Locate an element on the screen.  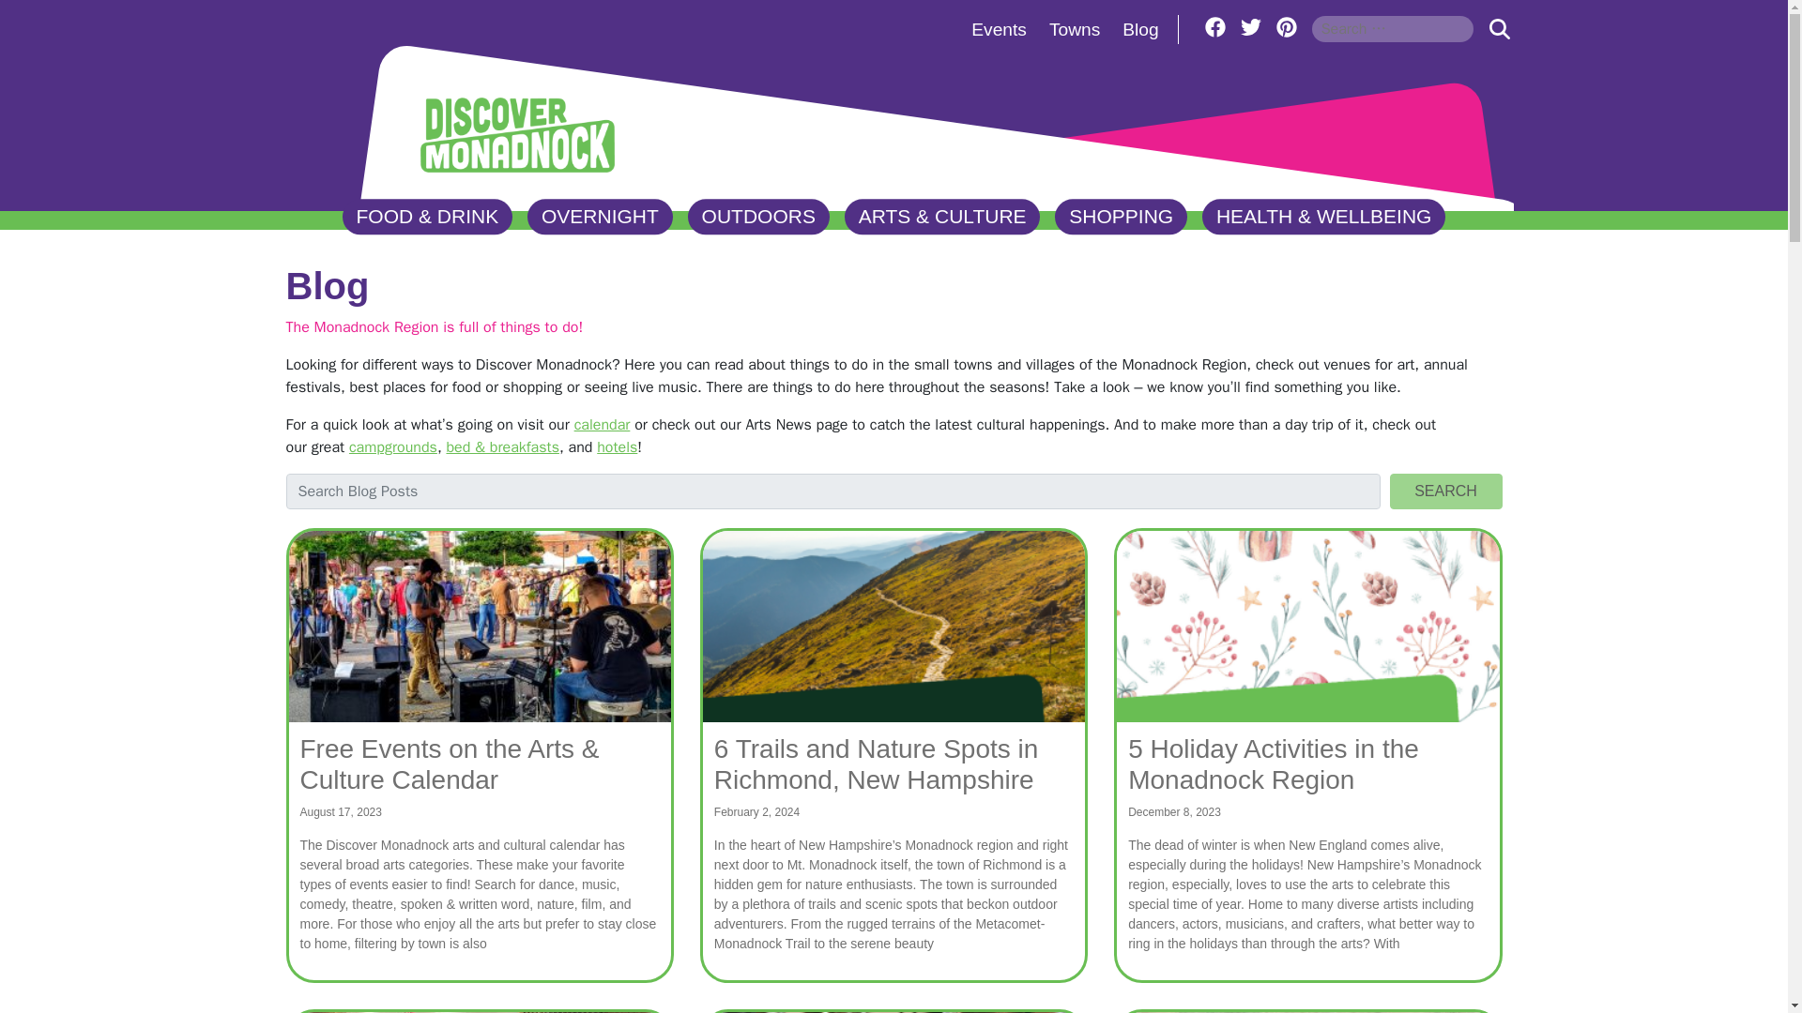
Discover Monadnock Facebook Page is located at coordinates (1214, 26).